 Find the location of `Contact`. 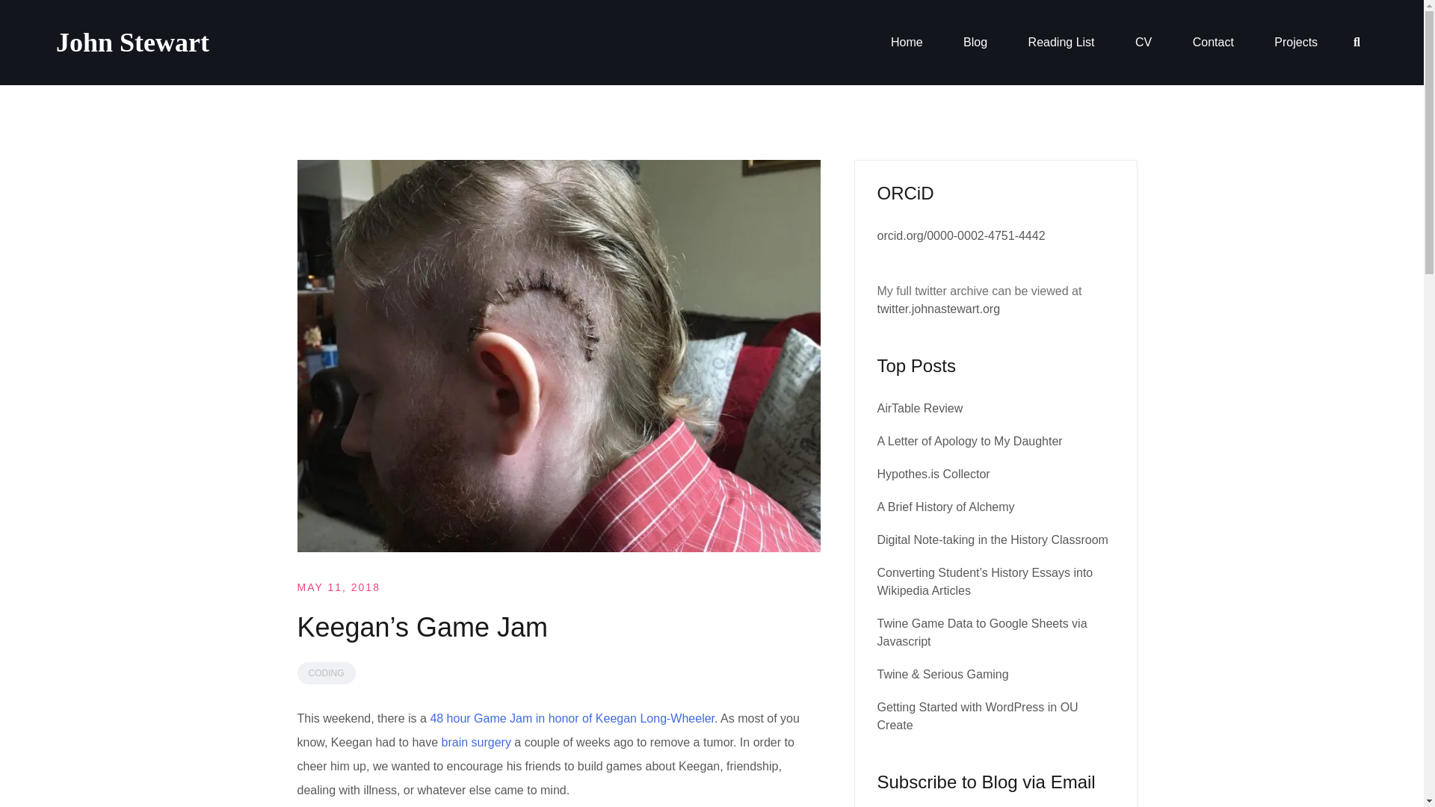

Contact is located at coordinates (1213, 43).